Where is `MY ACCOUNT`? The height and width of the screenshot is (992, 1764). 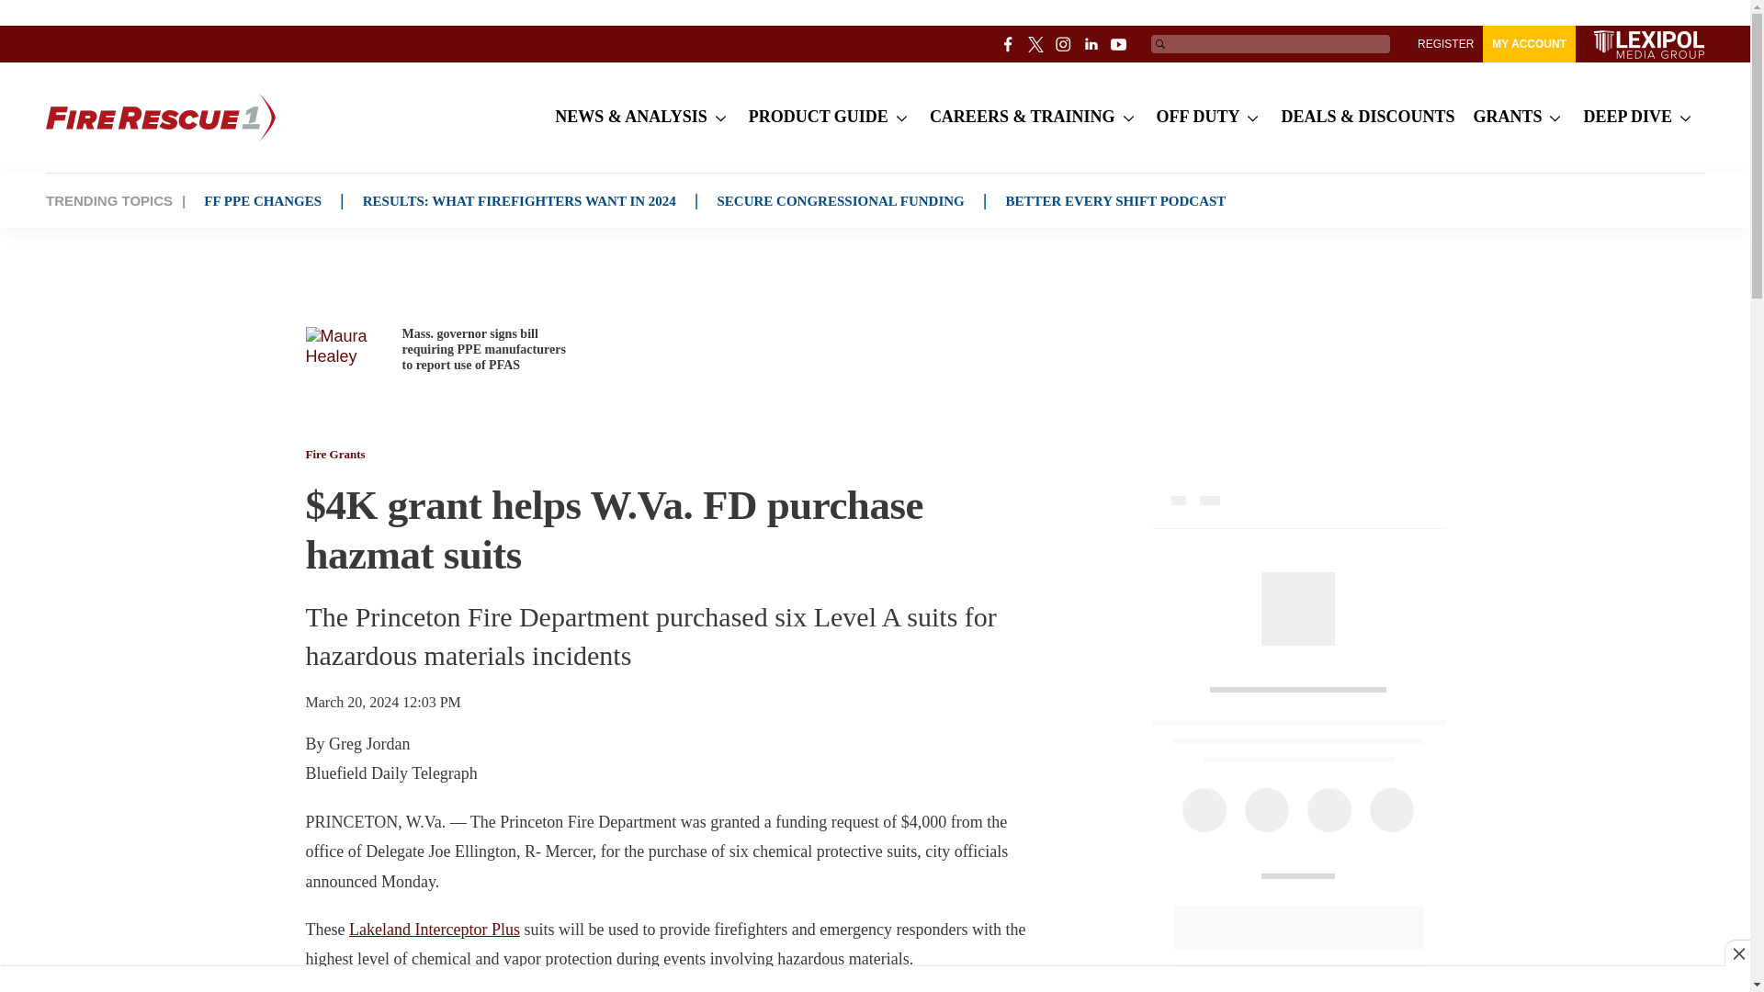 MY ACCOUNT is located at coordinates (1529, 44).